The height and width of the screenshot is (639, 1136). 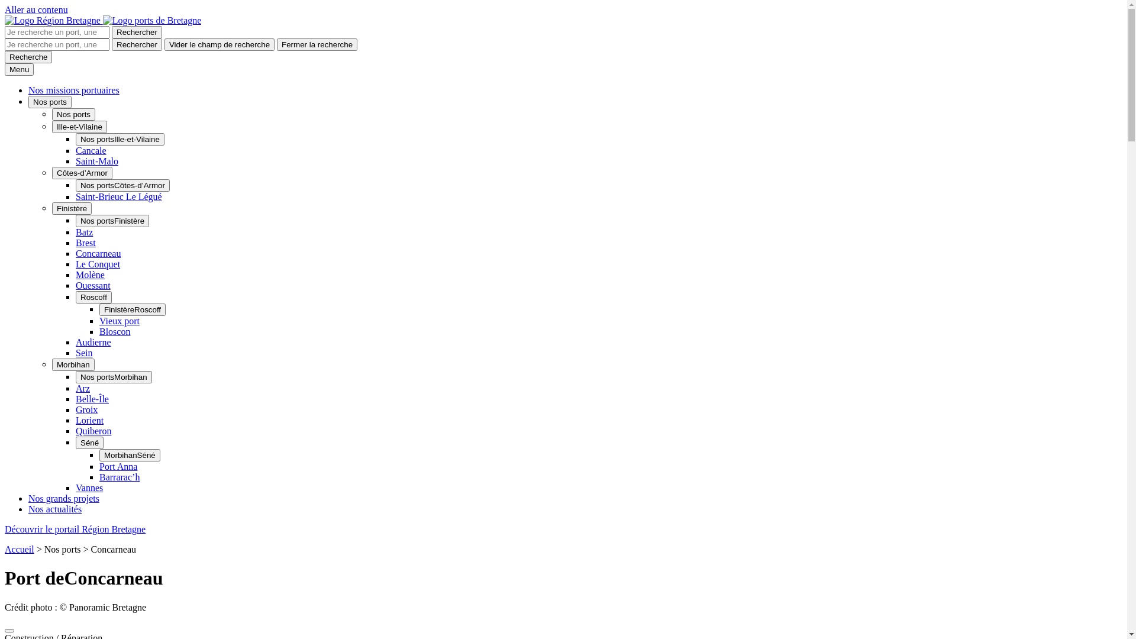 I want to click on Sein, so click(x=84, y=353).